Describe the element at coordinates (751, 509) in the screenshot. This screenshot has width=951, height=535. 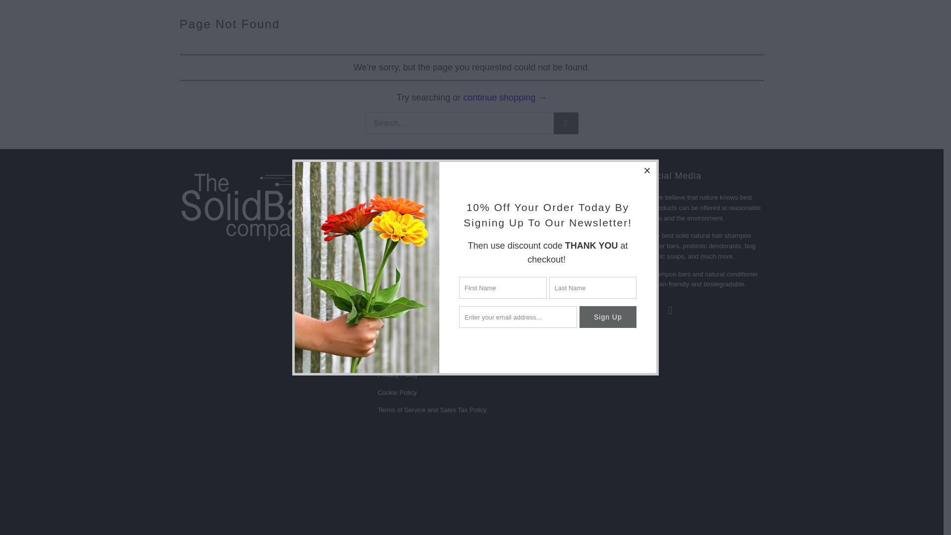
I see `Visa` at that location.